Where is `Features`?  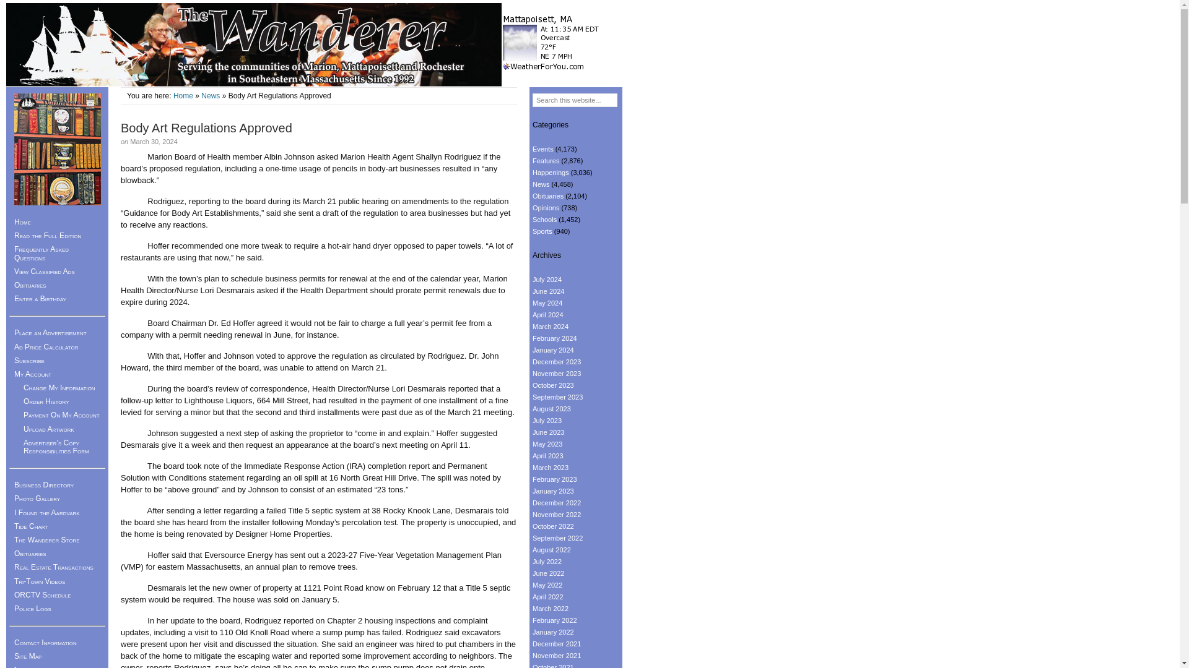
Features is located at coordinates (546, 160).